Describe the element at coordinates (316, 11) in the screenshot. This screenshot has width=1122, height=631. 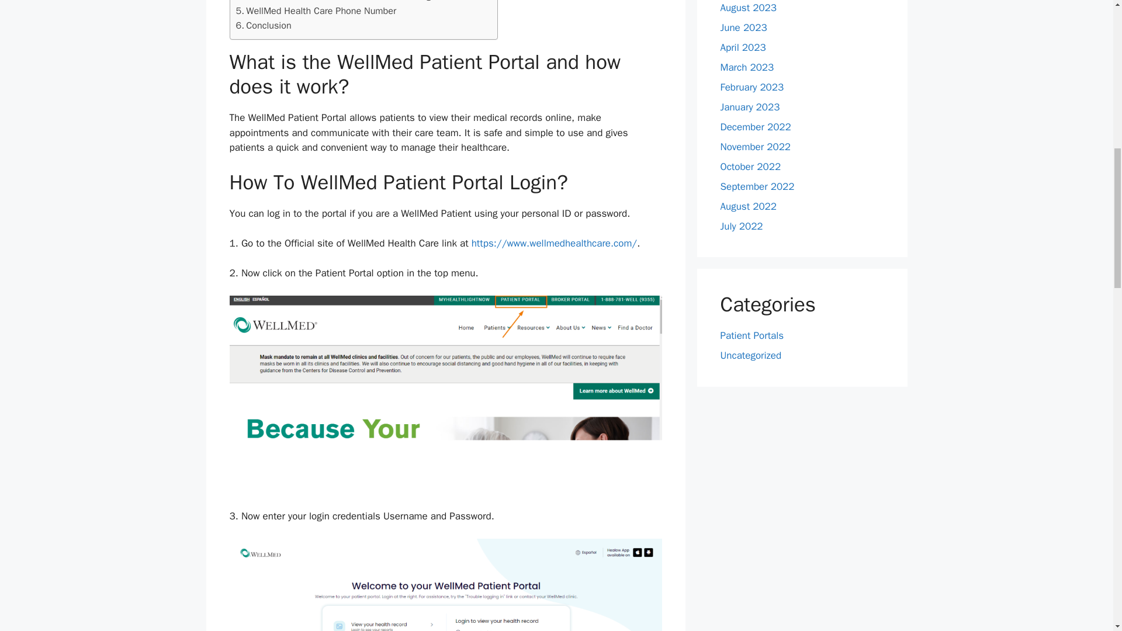
I see `WellMed Health Care Phone Number` at that location.